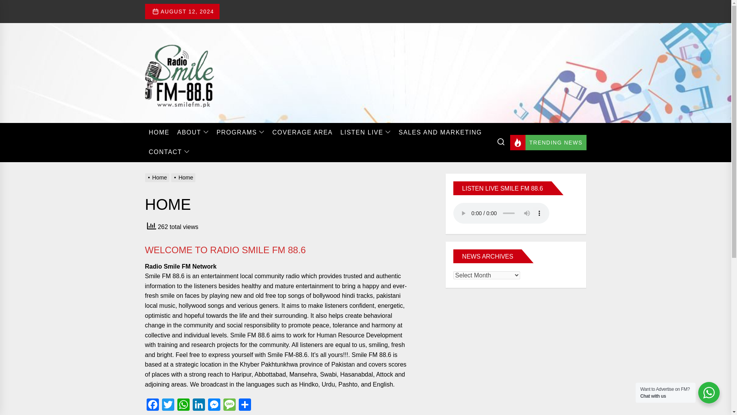  Describe the element at coordinates (198, 405) in the screenshot. I see `LinkedIn` at that location.